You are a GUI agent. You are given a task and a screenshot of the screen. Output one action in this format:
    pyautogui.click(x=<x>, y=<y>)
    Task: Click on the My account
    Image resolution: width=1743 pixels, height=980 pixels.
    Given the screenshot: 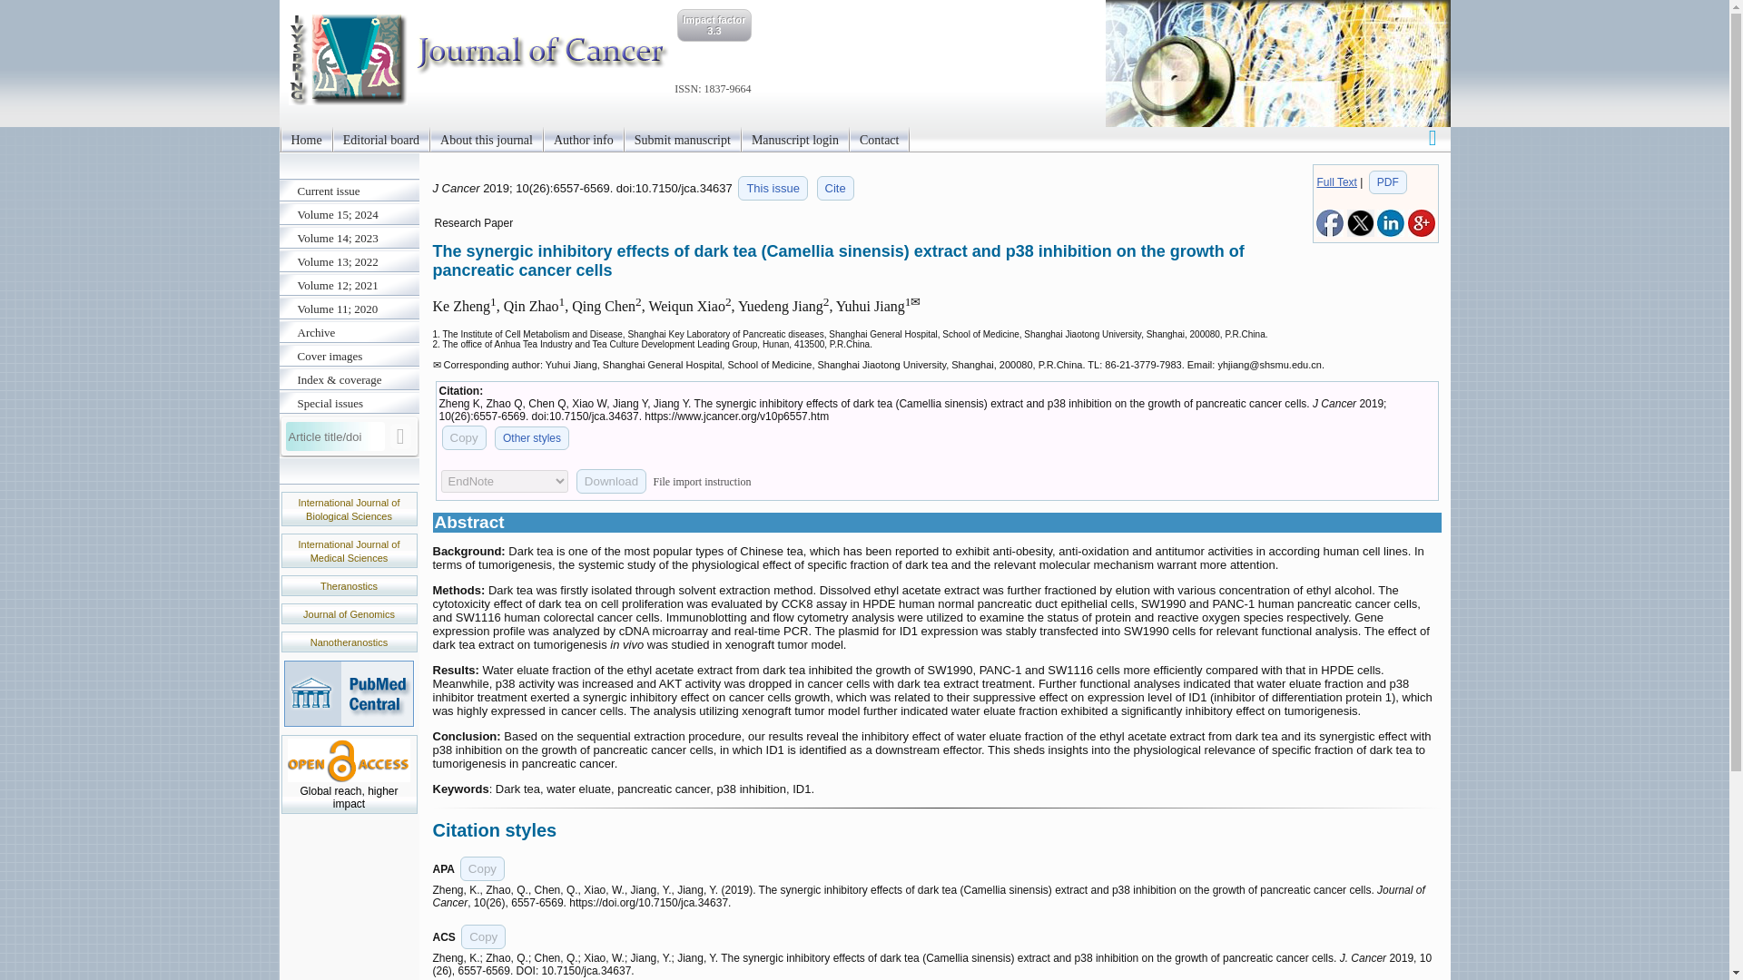 What is the action you would take?
    pyautogui.click(x=1433, y=136)
    